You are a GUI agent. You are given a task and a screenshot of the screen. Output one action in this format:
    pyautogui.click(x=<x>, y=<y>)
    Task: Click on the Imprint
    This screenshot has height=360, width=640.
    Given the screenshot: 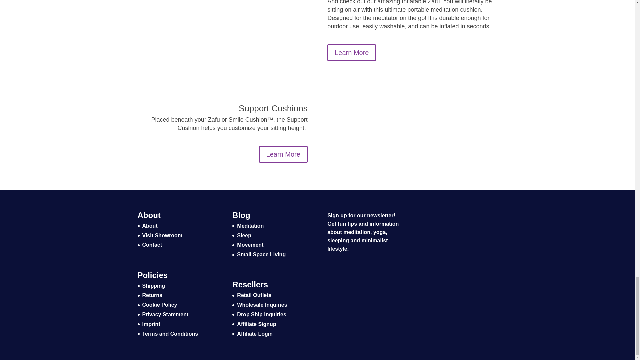 What is the action you would take?
    pyautogui.click(x=151, y=324)
    